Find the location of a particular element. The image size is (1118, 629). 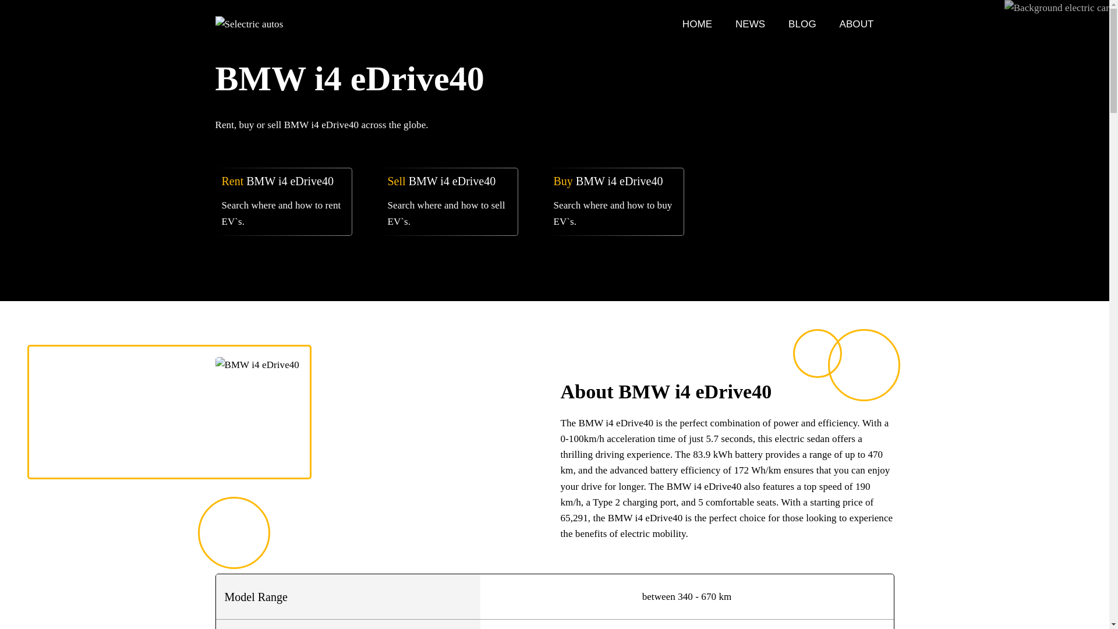

NEWS is located at coordinates (752, 24).